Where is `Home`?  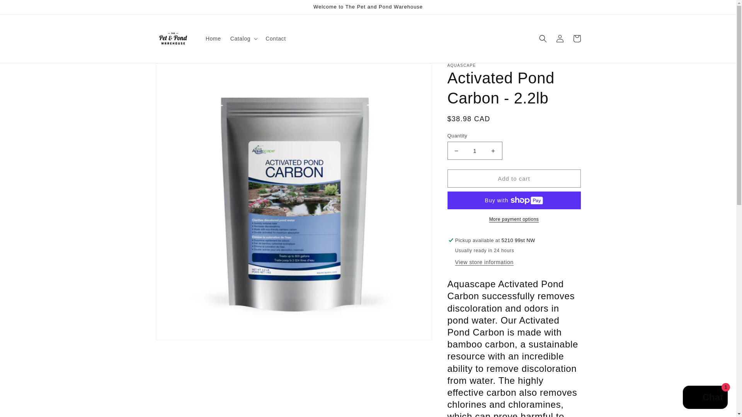 Home is located at coordinates (213, 38).